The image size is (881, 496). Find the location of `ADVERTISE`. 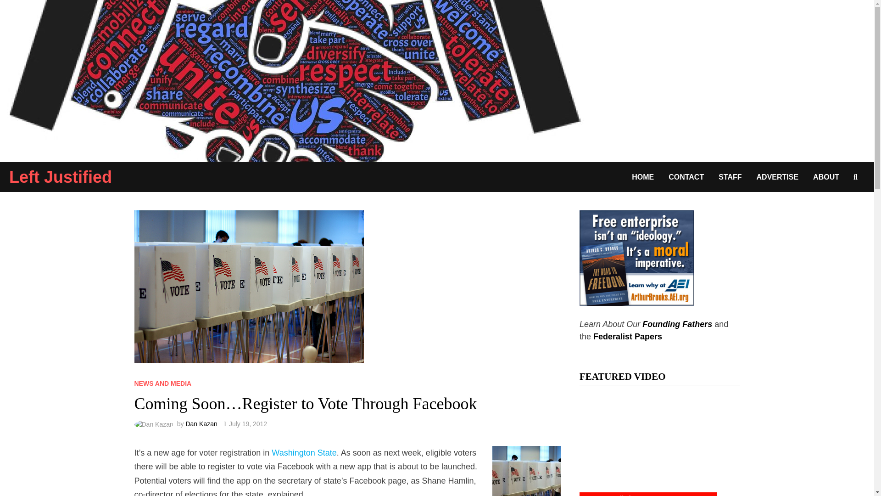

ADVERTISE is located at coordinates (777, 177).